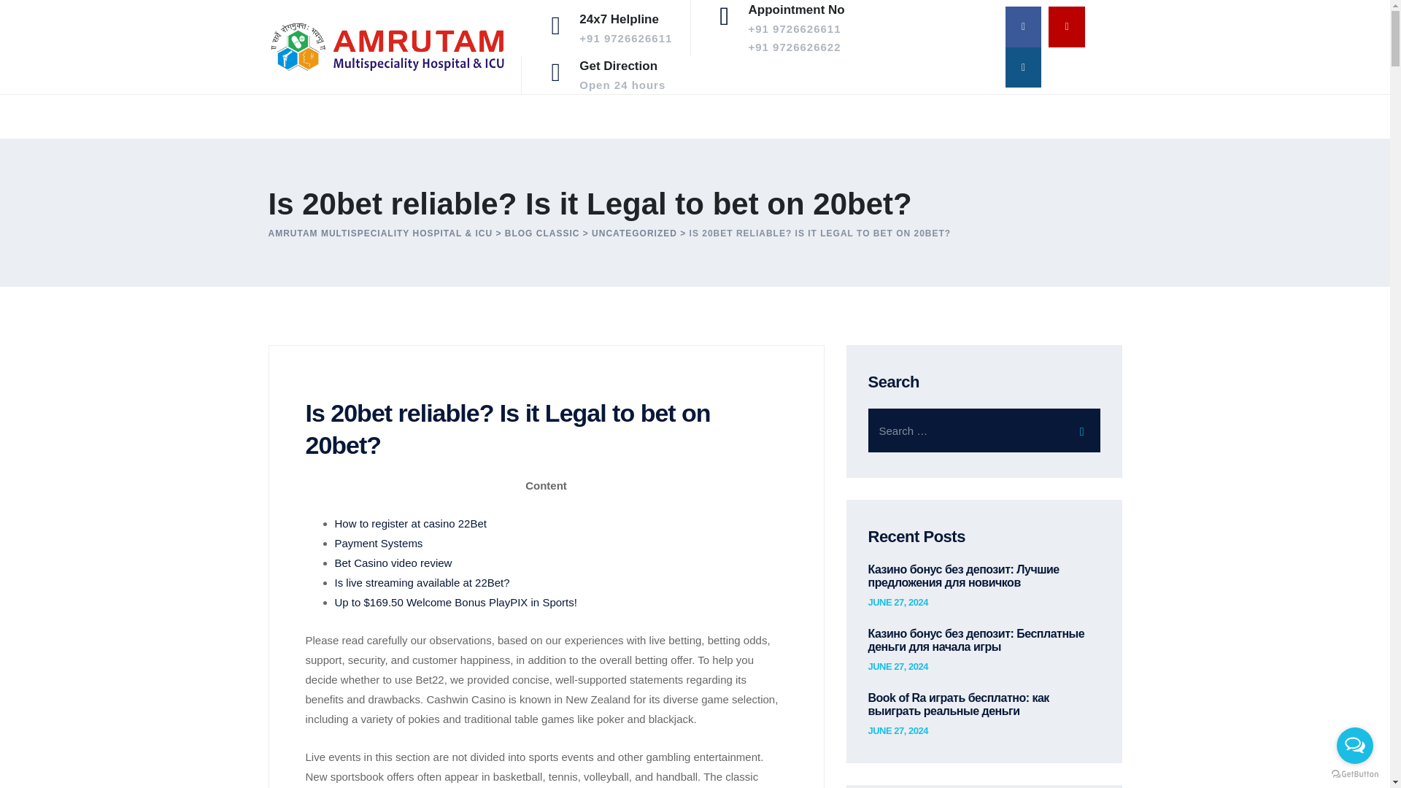  I want to click on Go to Blog Classic., so click(622, 74).